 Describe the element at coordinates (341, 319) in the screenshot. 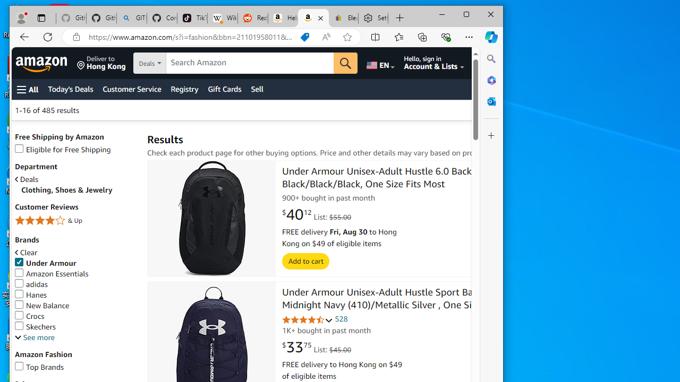

I see `528` at that location.